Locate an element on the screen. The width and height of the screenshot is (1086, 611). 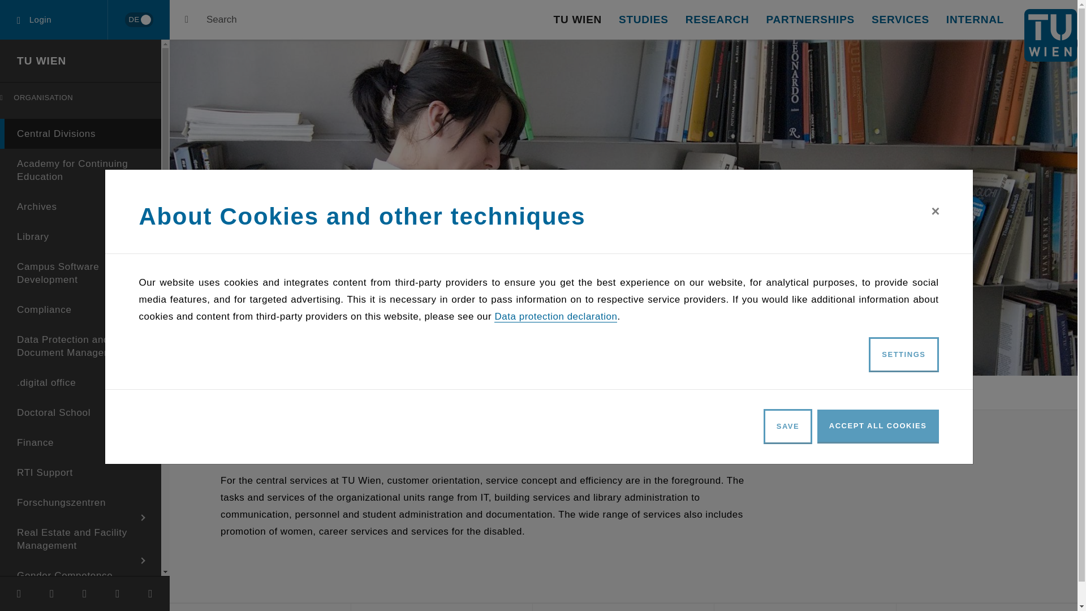
RTI Support is located at coordinates (80, 472).